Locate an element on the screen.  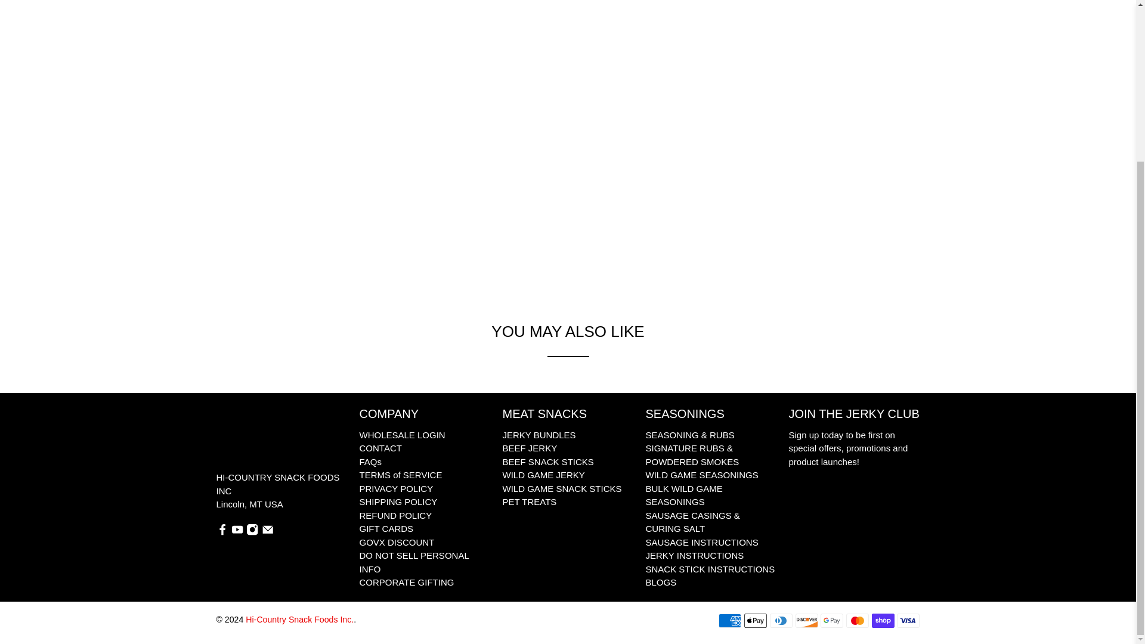
Mastercard is located at coordinates (858, 621).